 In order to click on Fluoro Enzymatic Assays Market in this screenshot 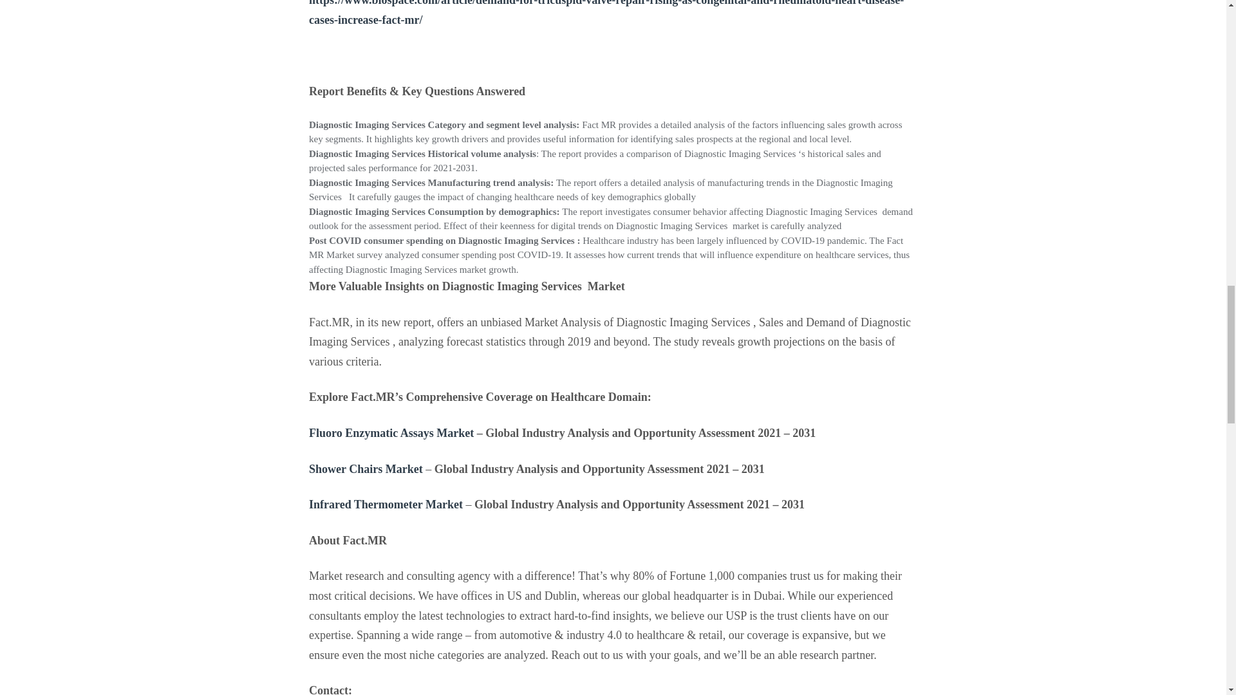, I will do `click(391, 432)`.